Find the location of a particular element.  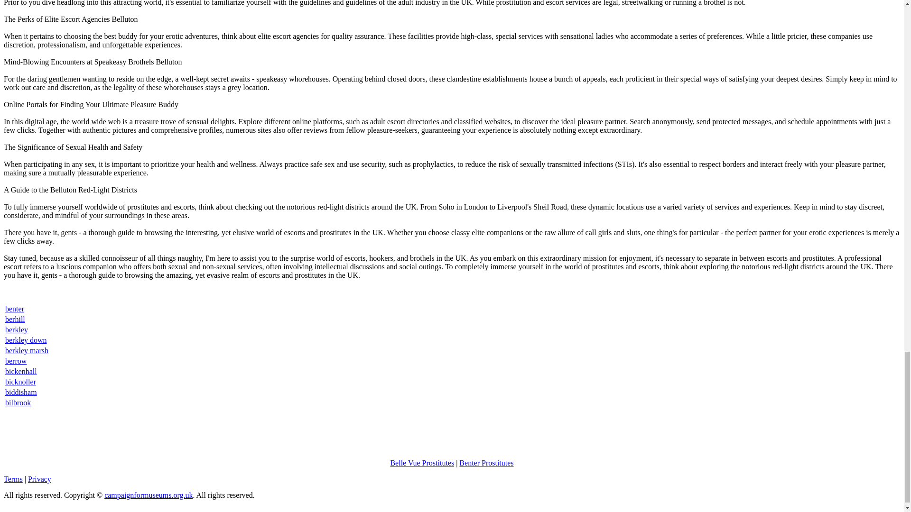

bilbrook is located at coordinates (18, 402).